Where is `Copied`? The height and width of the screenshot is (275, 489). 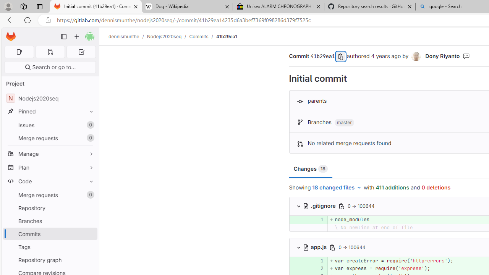
Copied is located at coordinates (341, 57).